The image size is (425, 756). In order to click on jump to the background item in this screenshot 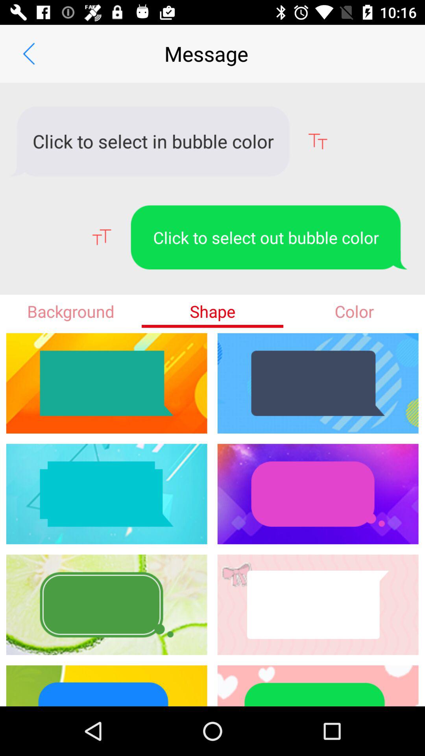, I will do `click(71, 311)`.